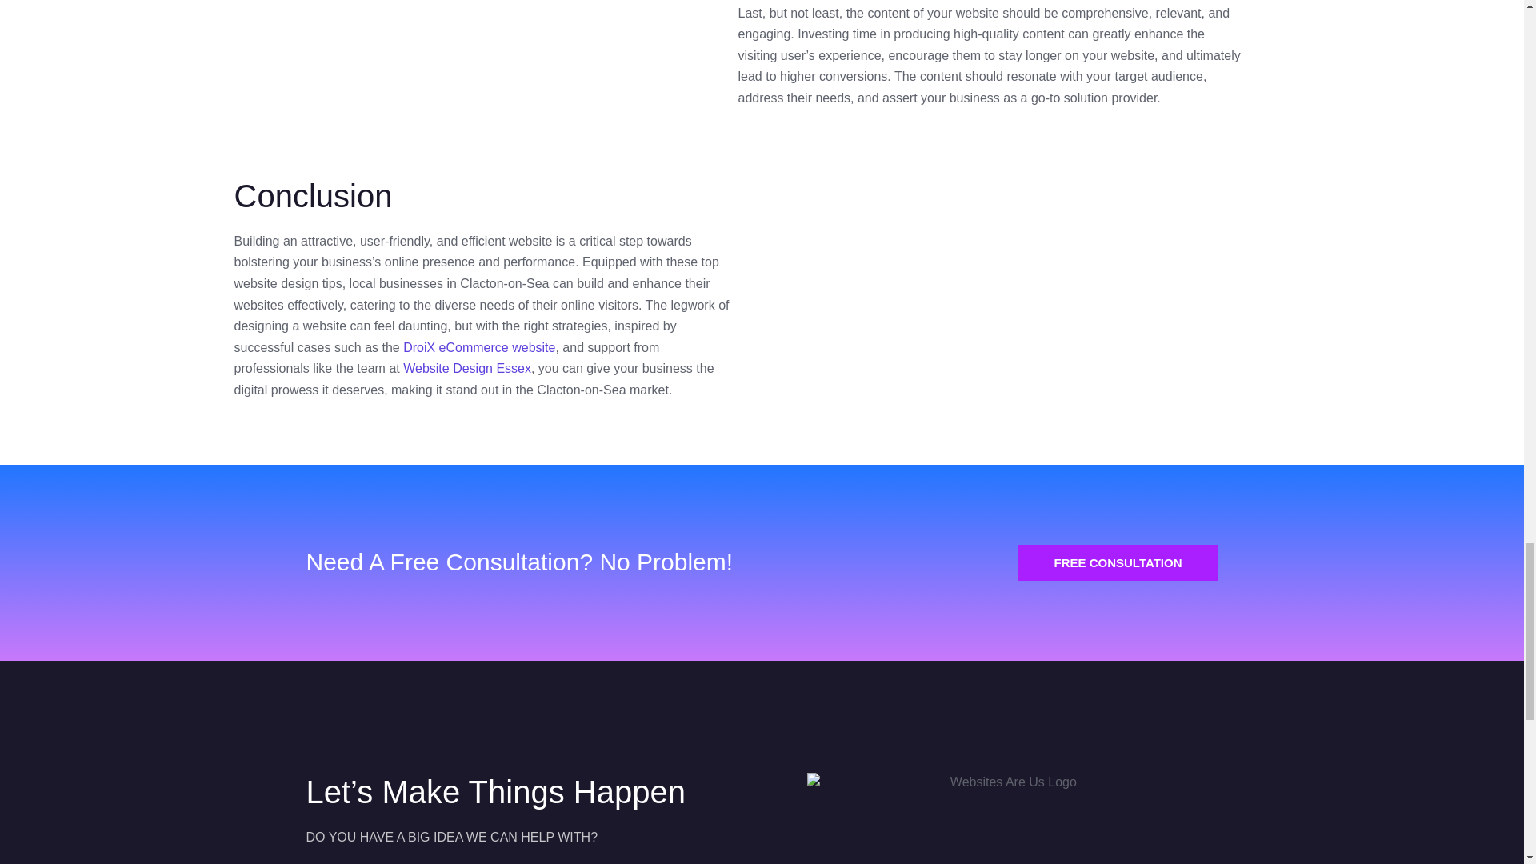  Describe the element at coordinates (467, 368) in the screenshot. I see `Website Design Essex` at that location.